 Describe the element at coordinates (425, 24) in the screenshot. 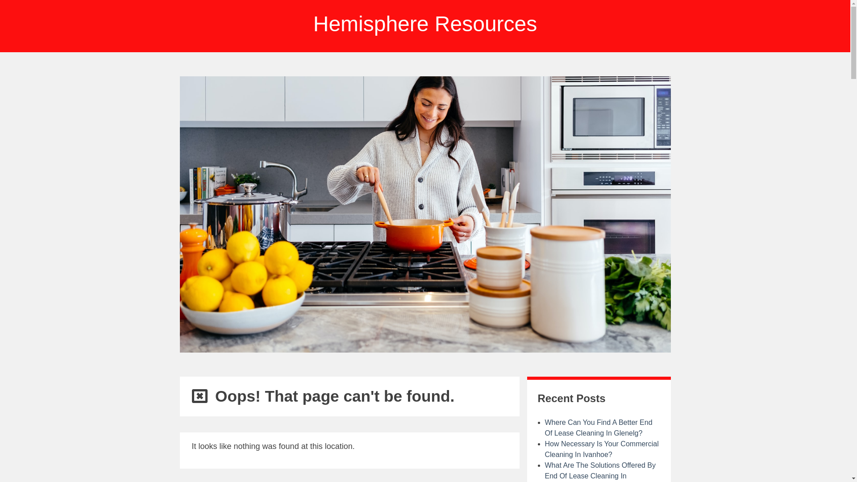

I see `Hemisphere Resources` at that location.